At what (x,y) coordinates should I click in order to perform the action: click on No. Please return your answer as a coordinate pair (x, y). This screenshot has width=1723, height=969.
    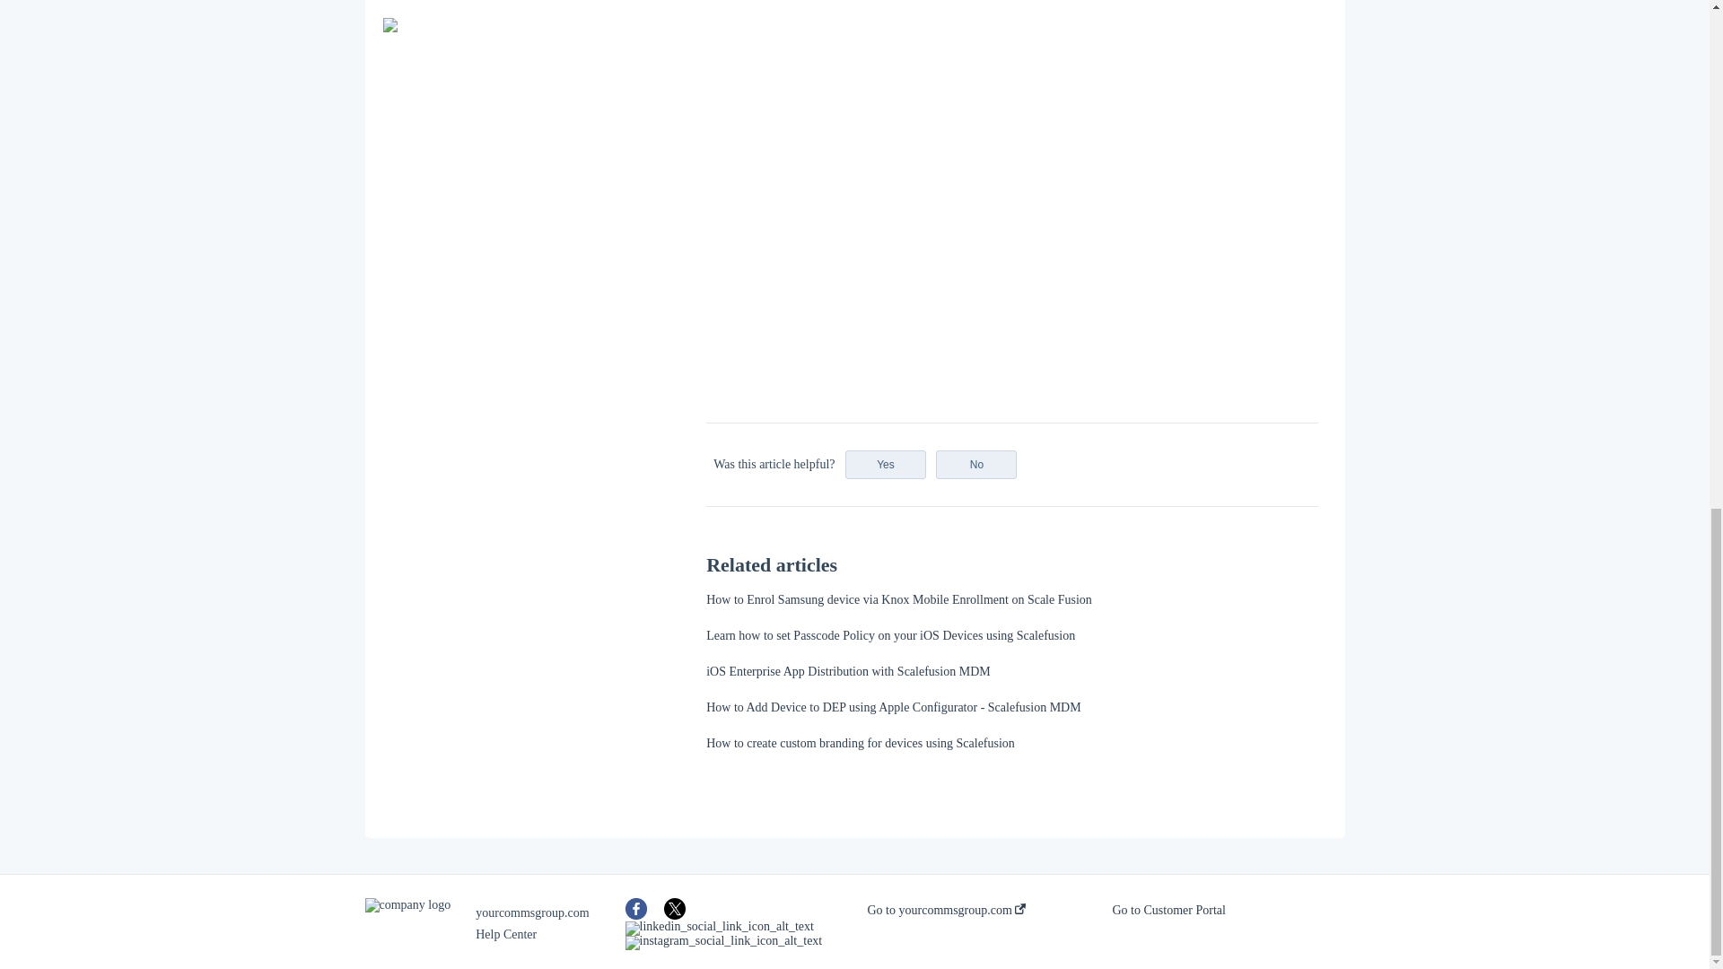
    Looking at the image, I should click on (975, 465).